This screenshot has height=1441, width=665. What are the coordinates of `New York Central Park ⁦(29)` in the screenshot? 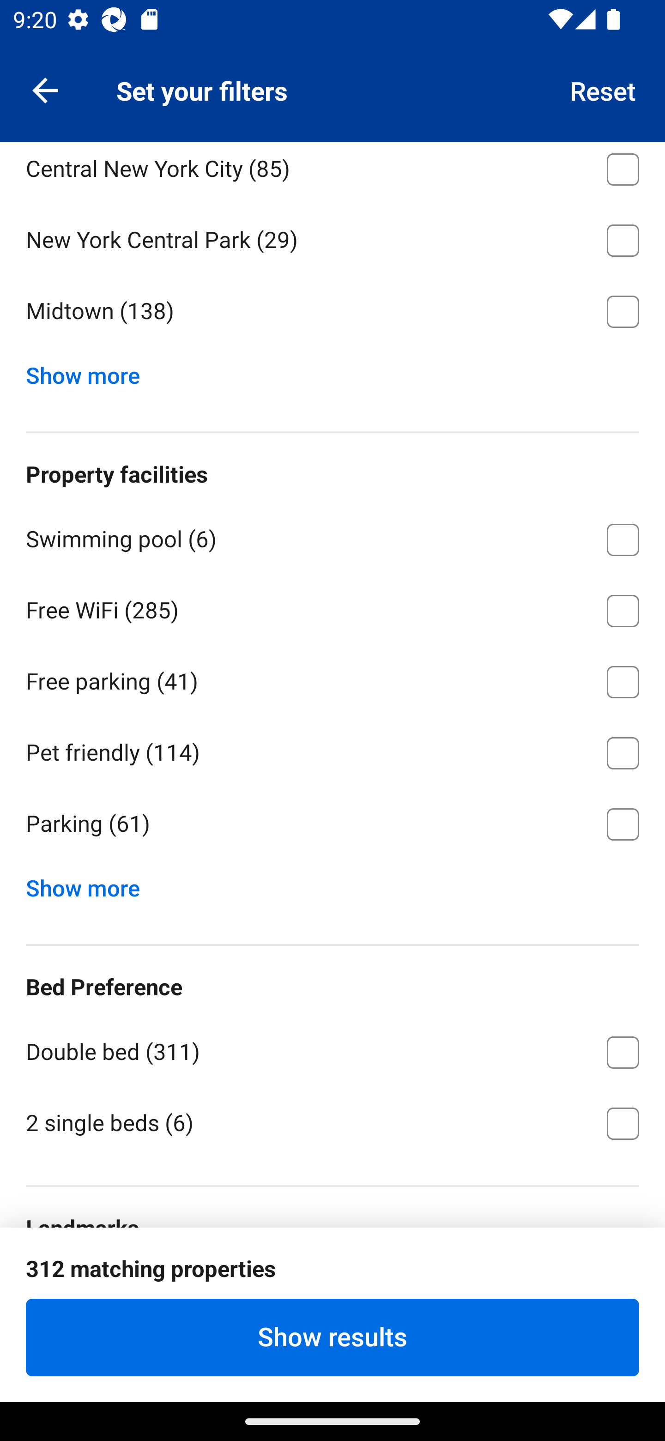 It's located at (332, 236).